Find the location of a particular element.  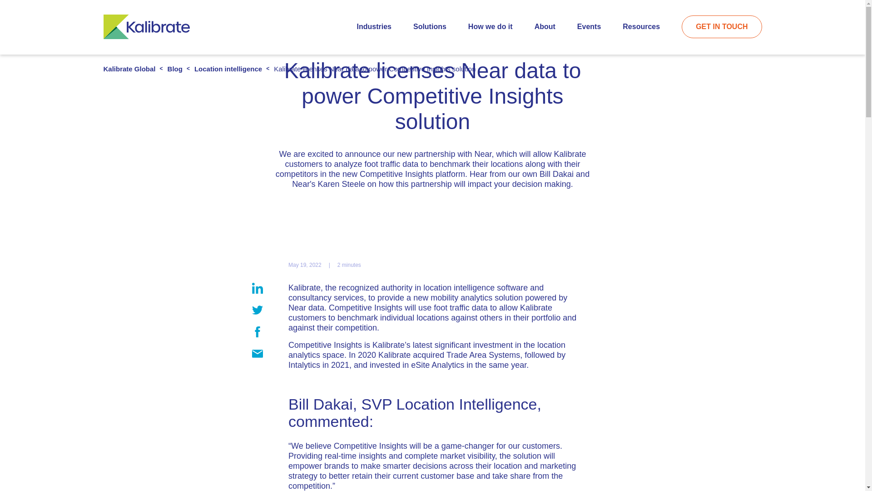

Industries is located at coordinates (373, 26).